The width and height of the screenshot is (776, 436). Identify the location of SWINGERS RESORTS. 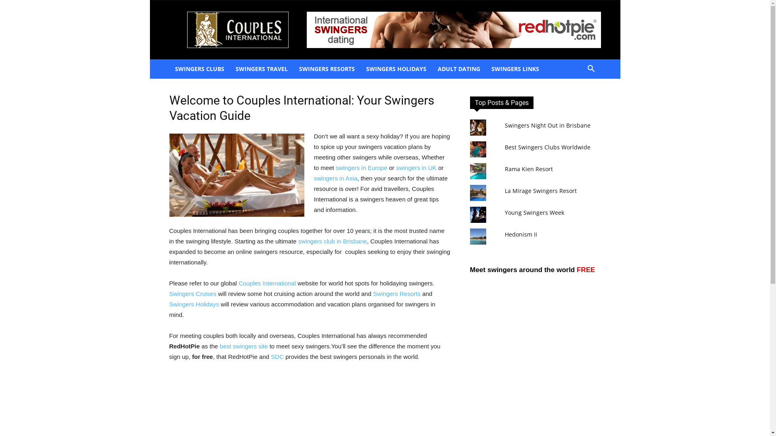
(327, 69).